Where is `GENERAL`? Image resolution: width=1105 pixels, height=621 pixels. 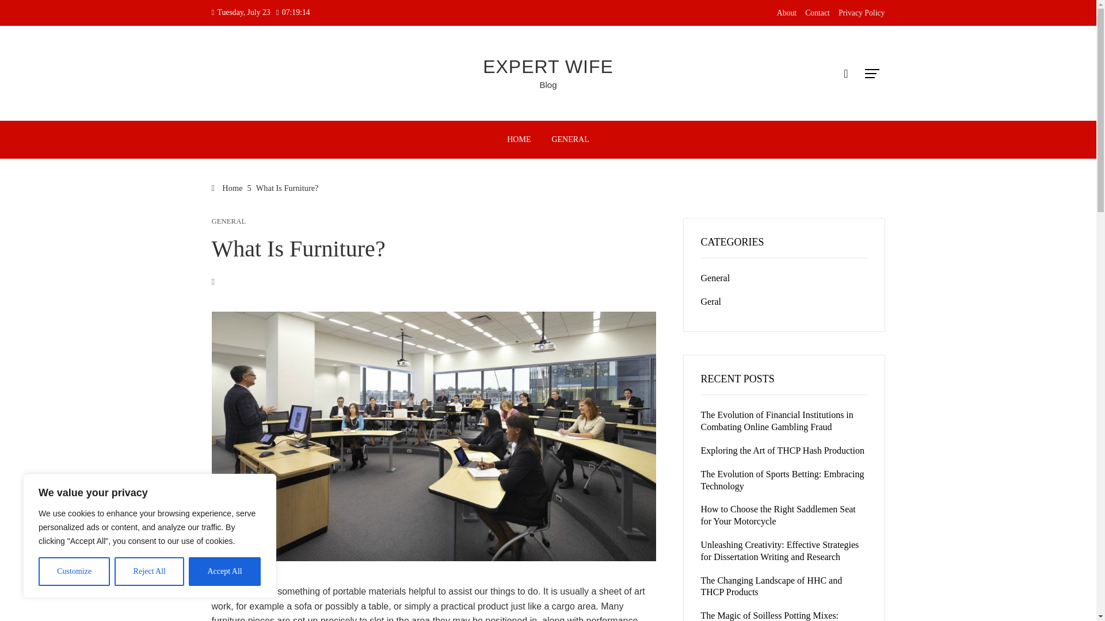
GENERAL is located at coordinates (229, 222).